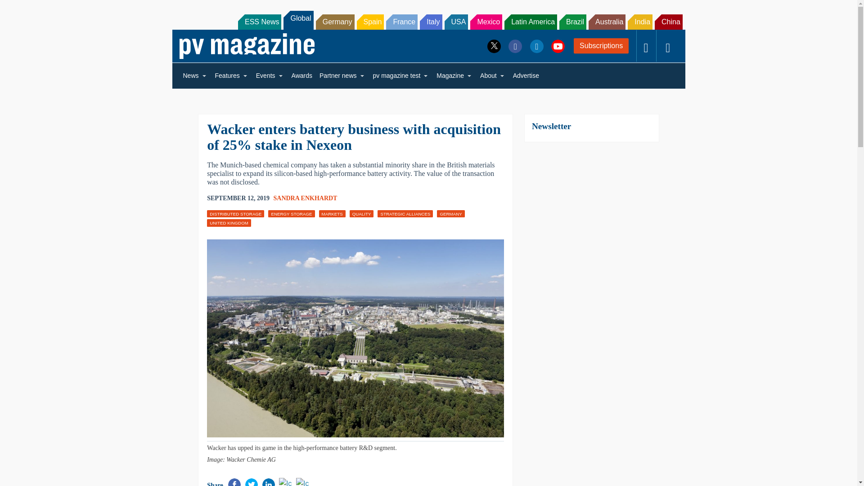 The width and height of the screenshot is (864, 486). I want to click on Latin America, so click(531, 22).